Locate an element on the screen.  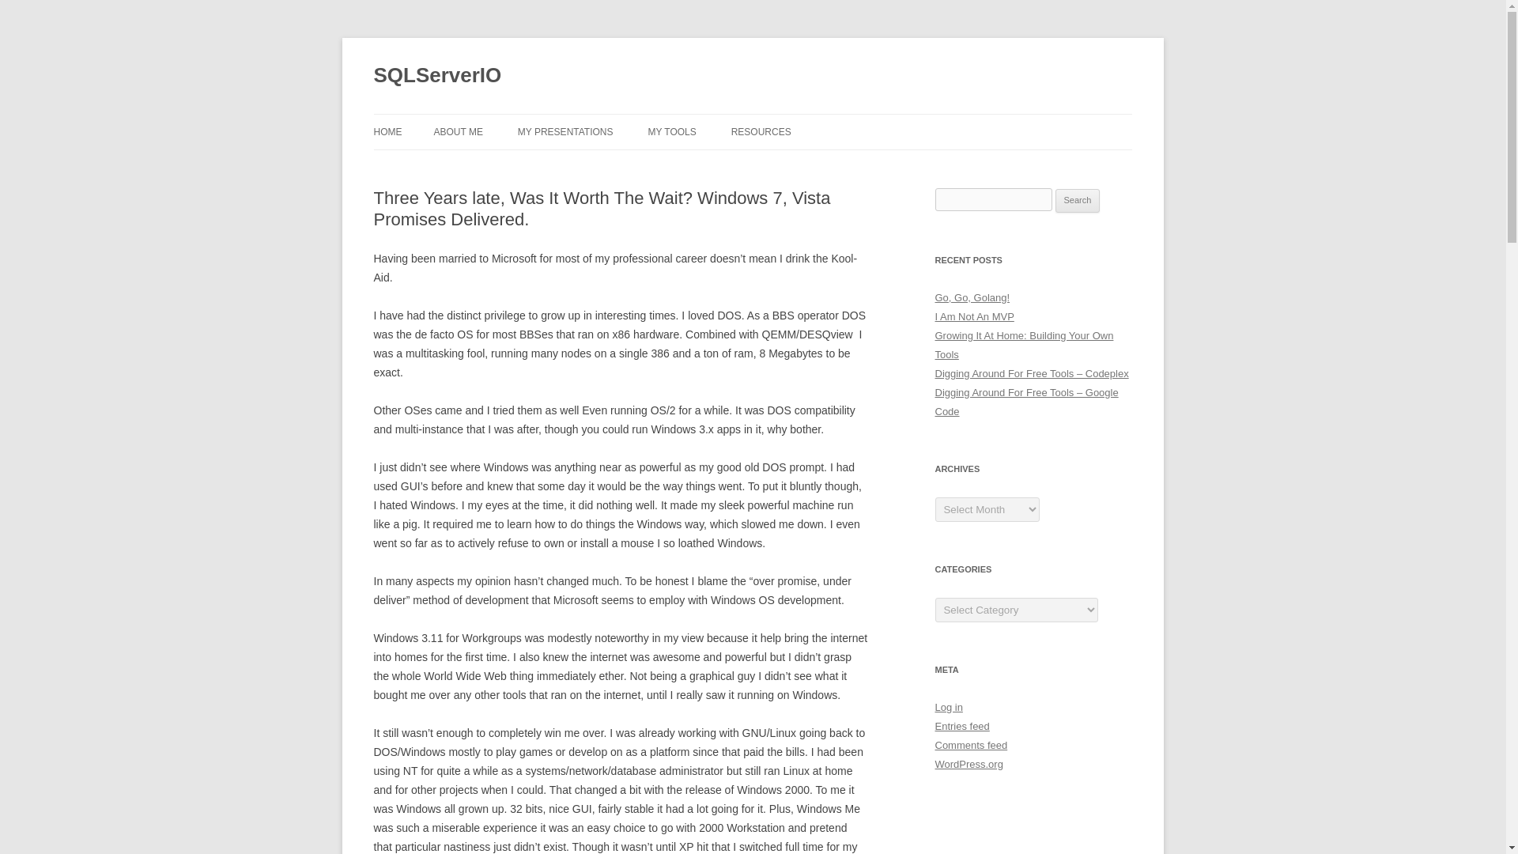
I Am Not An MVP is located at coordinates (974, 316).